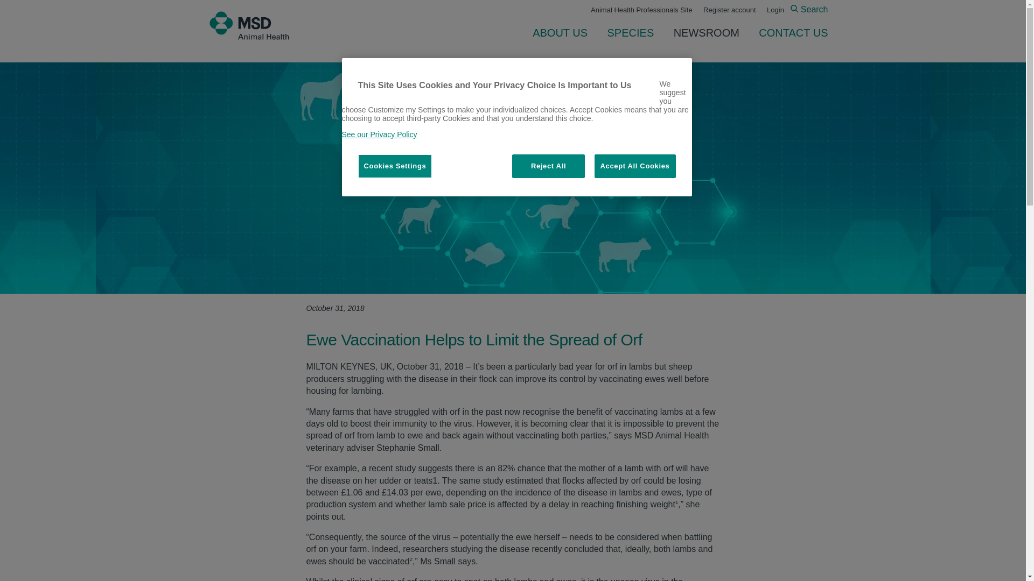  What do you see at coordinates (809, 9) in the screenshot?
I see `Search` at bounding box center [809, 9].